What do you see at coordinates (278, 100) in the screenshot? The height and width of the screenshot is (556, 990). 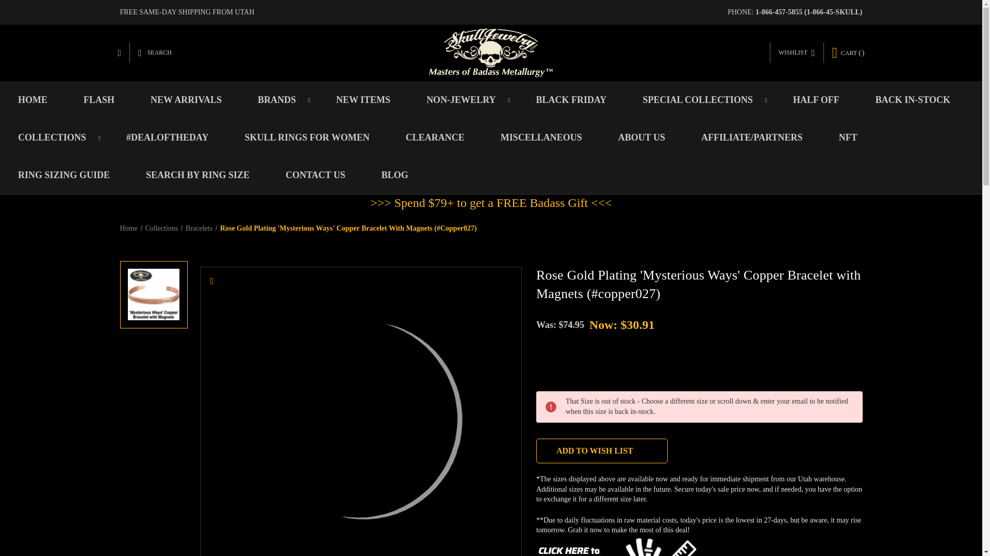 I see `BRANDS` at bounding box center [278, 100].